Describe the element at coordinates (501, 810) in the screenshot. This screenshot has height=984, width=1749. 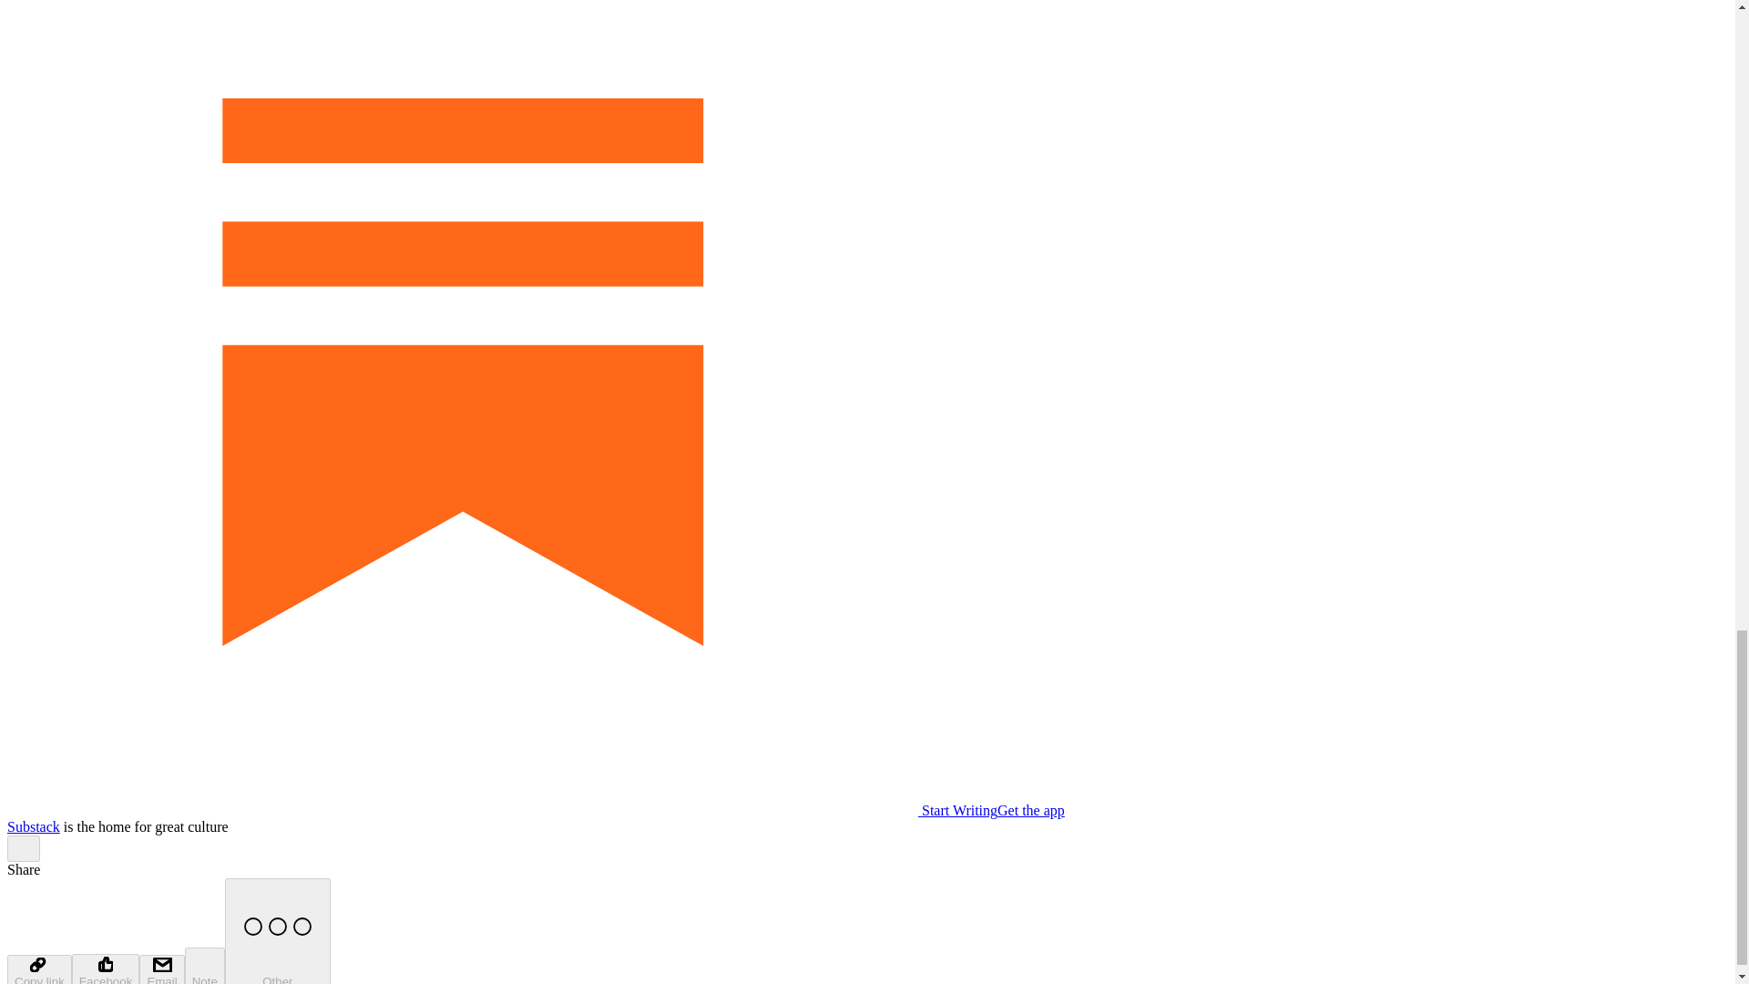
I see `Start Writing` at that location.